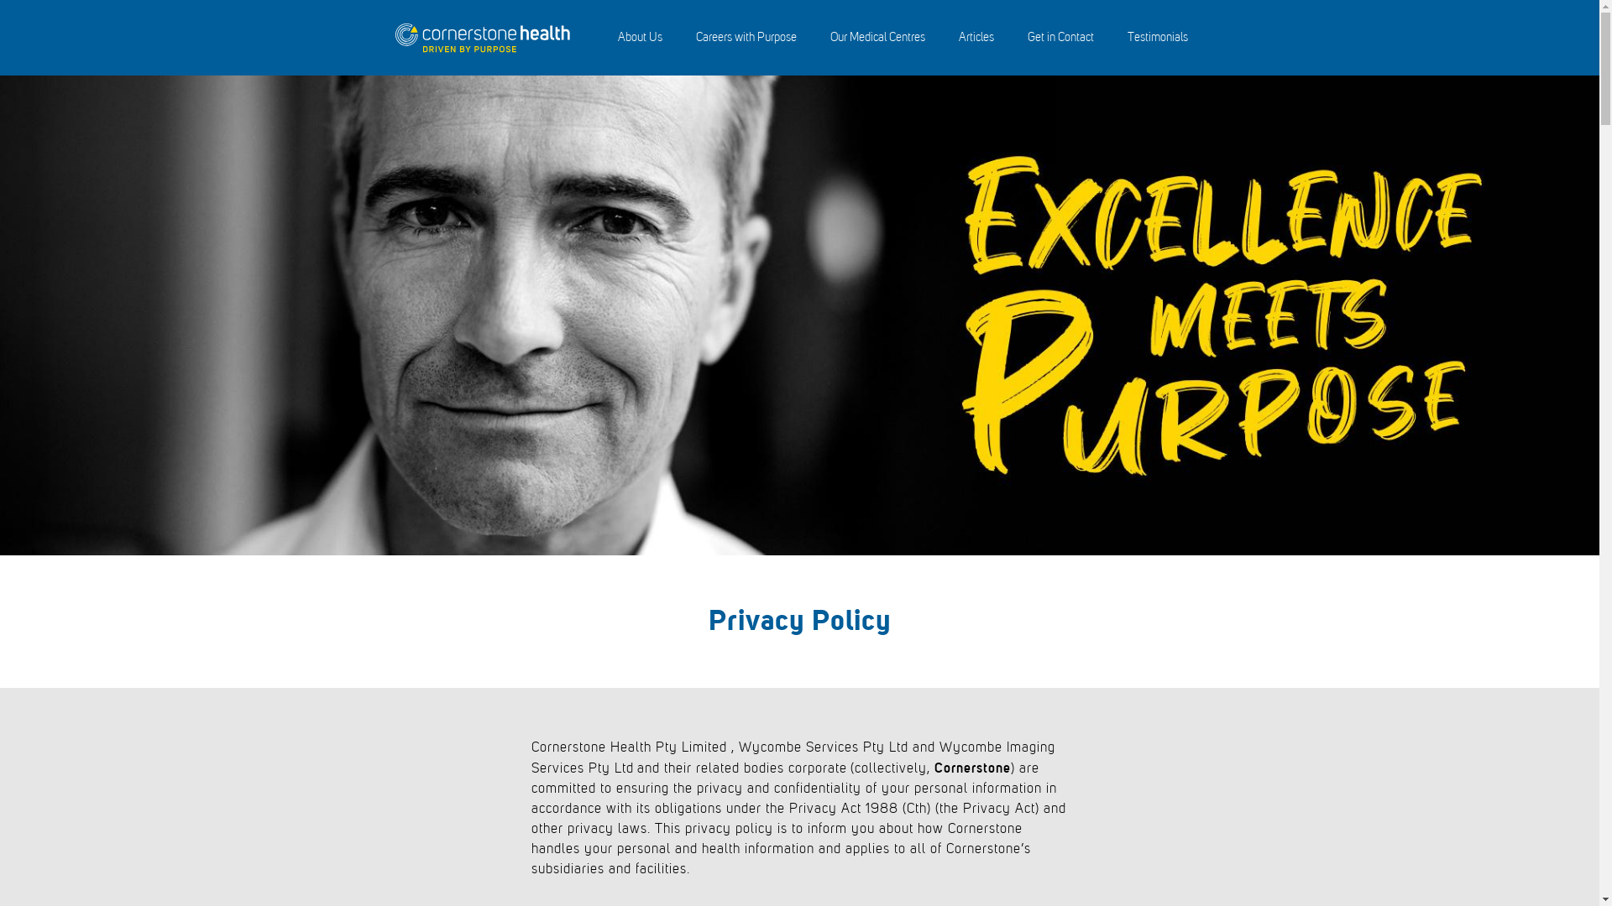  Describe the element at coordinates (1157, 39) in the screenshot. I see `Testimonials` at that location.